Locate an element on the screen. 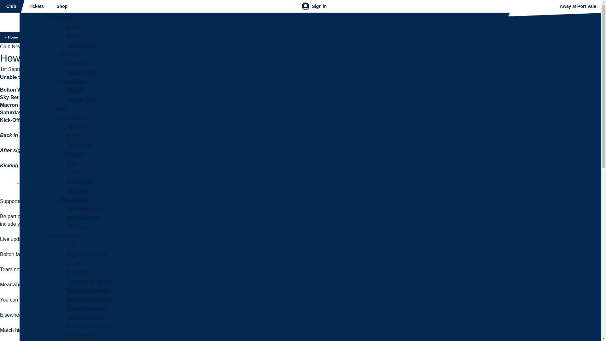 The height and width of the screenshot is (341, 606). League Table is located at coordinates (82, 99).